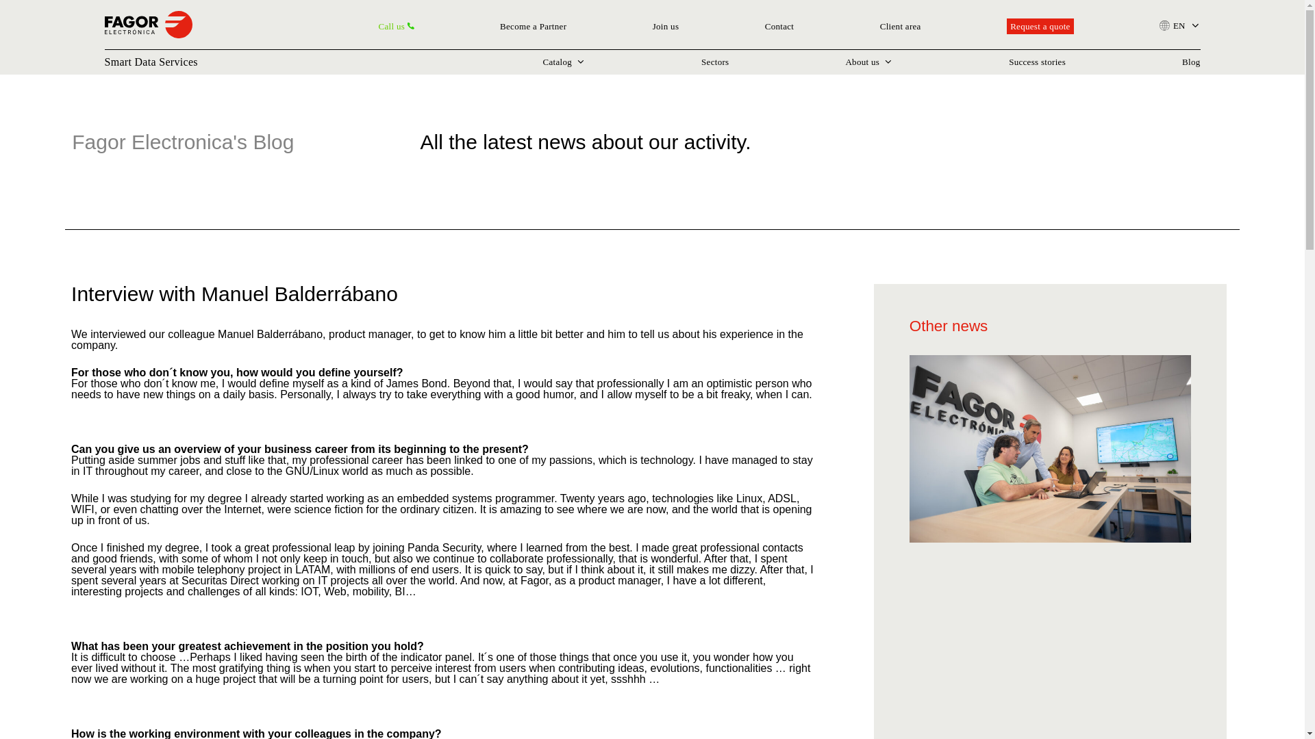 The height and width of the screenshot is (739, 1315). I want to click on Smart Data Services, so click(151, 62).